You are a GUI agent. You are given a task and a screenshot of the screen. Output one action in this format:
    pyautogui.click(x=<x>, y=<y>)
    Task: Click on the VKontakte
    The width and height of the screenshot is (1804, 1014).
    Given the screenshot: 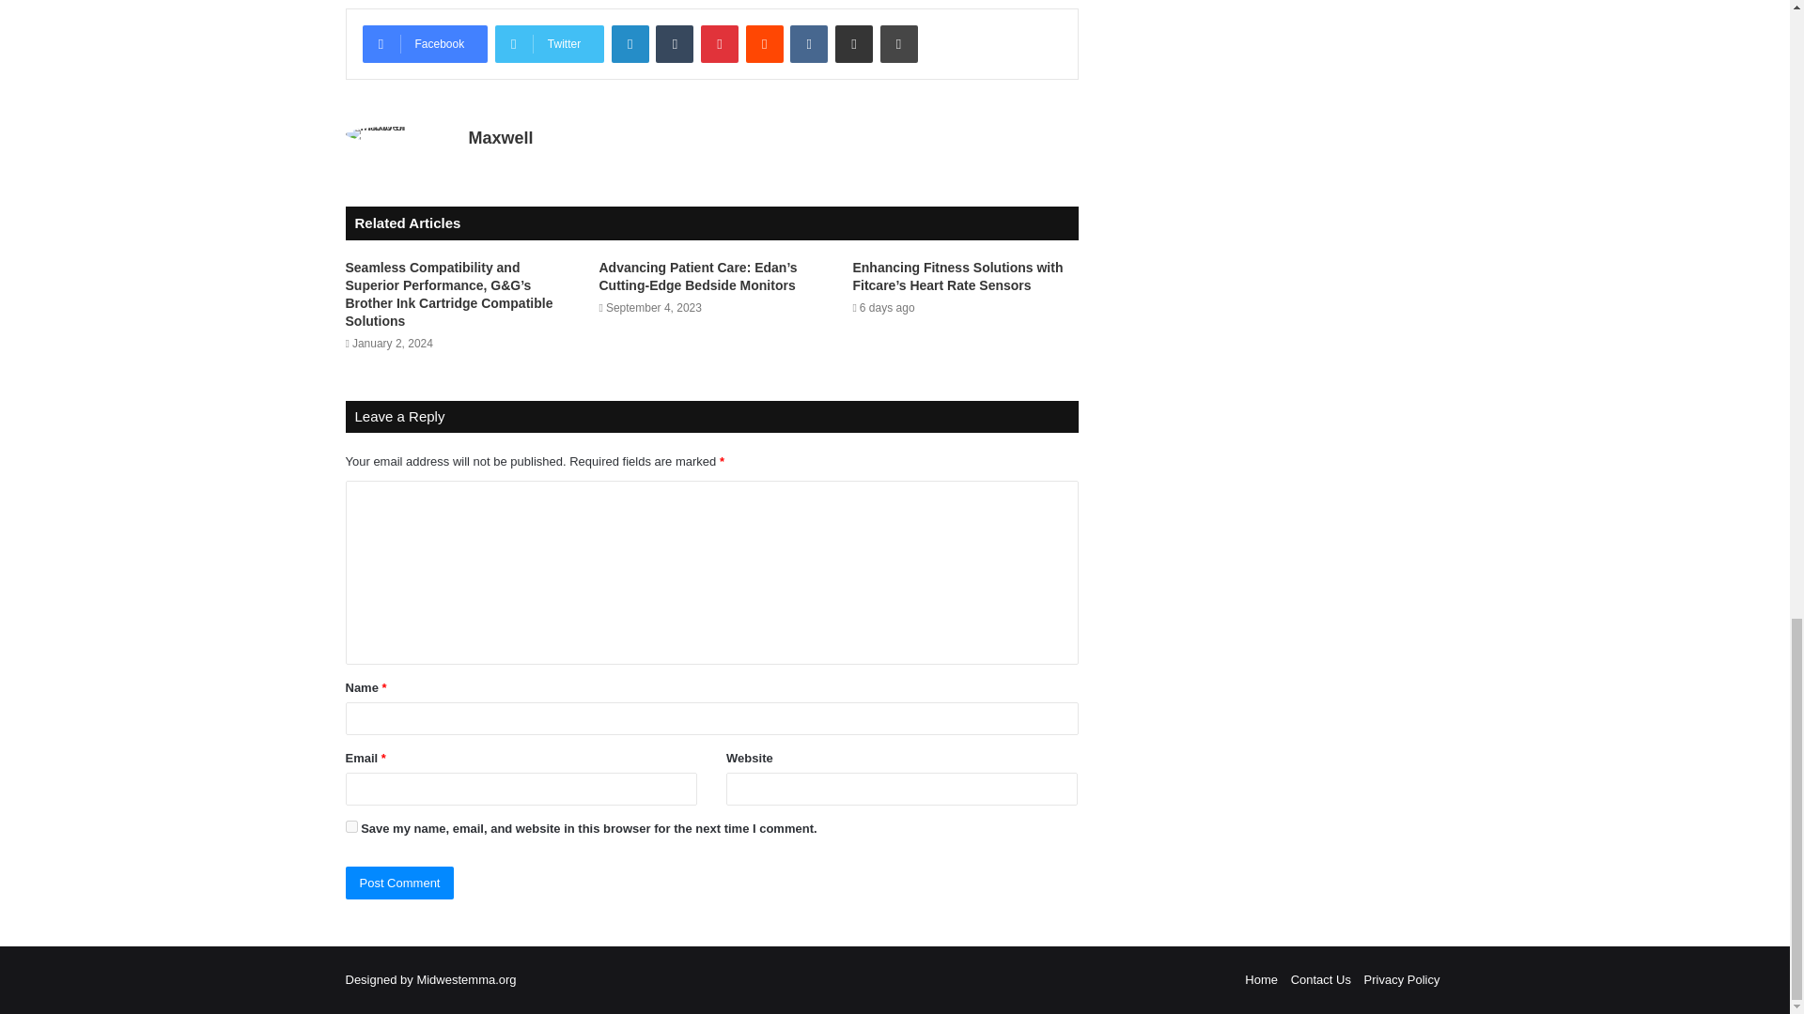 What is the action you would take?
    pyautogui.click(x=808, y=43)
    